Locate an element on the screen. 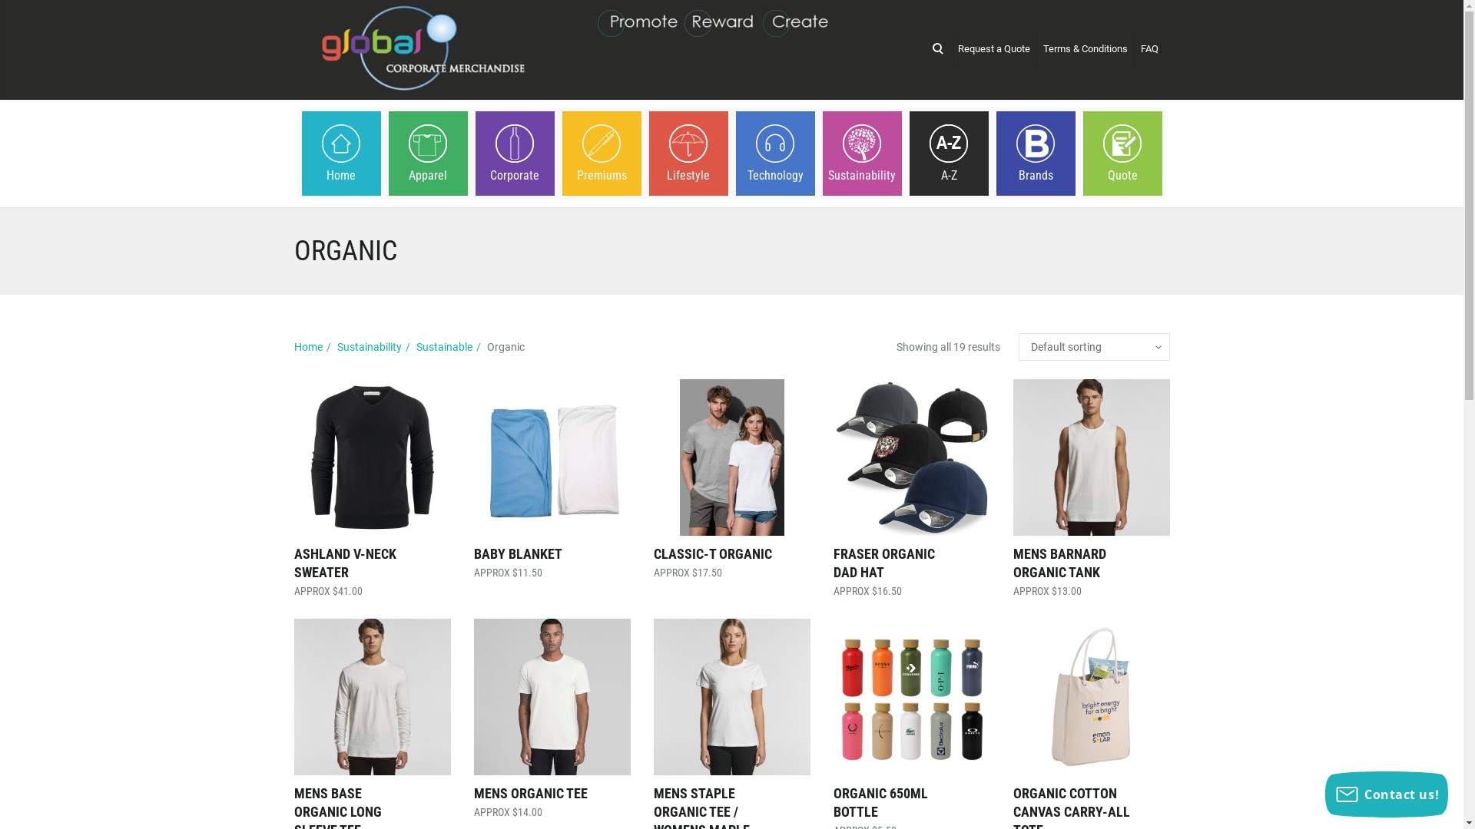  Sustainable is located at coordinates (444, 347).